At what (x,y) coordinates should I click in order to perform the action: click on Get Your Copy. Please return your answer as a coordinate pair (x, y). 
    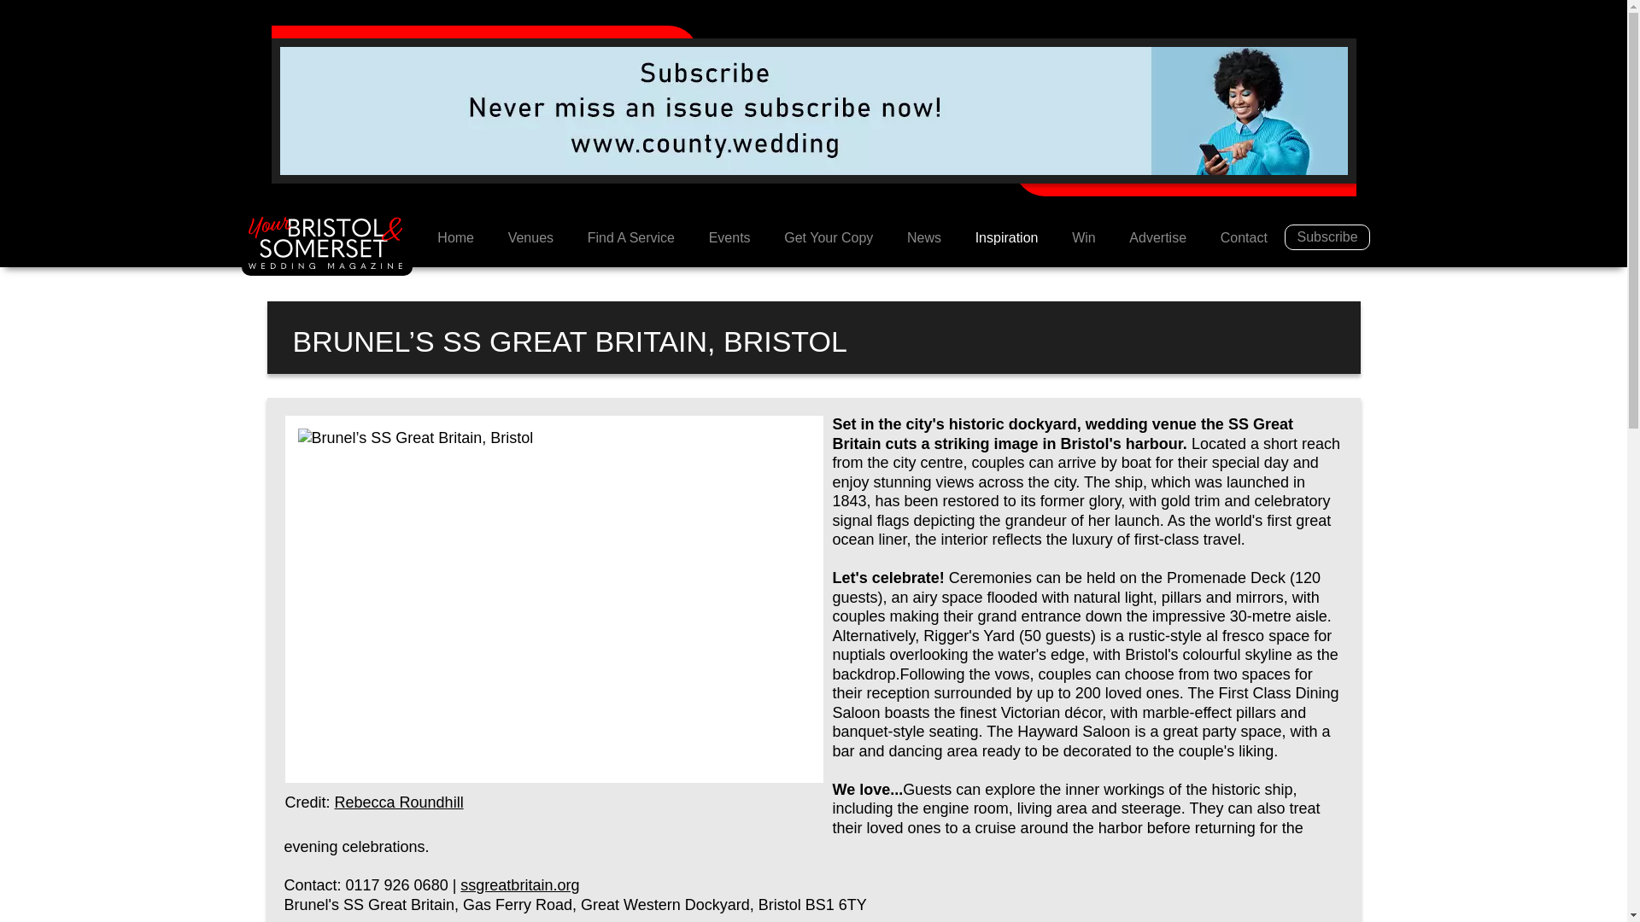
    Looking at the image, I should click on (829, 238).